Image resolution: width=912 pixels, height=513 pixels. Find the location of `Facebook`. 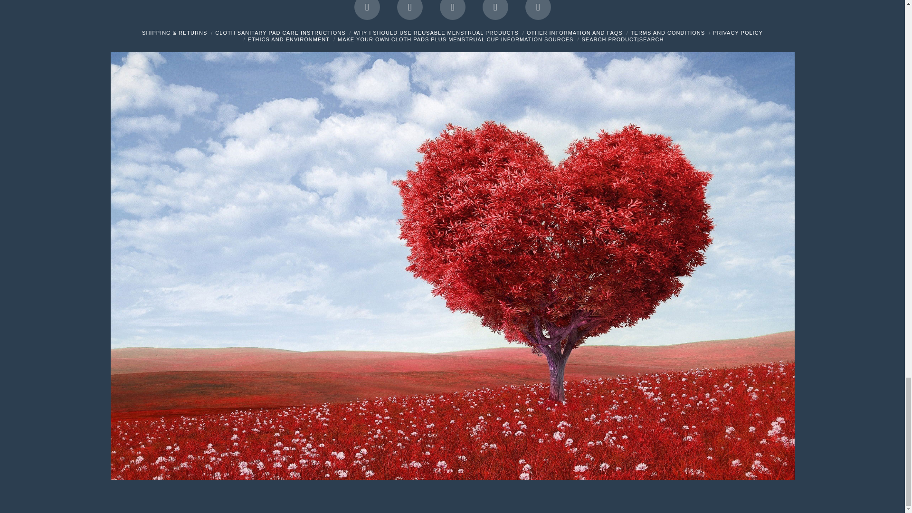

Facebook is located at coordinates (367, 10).